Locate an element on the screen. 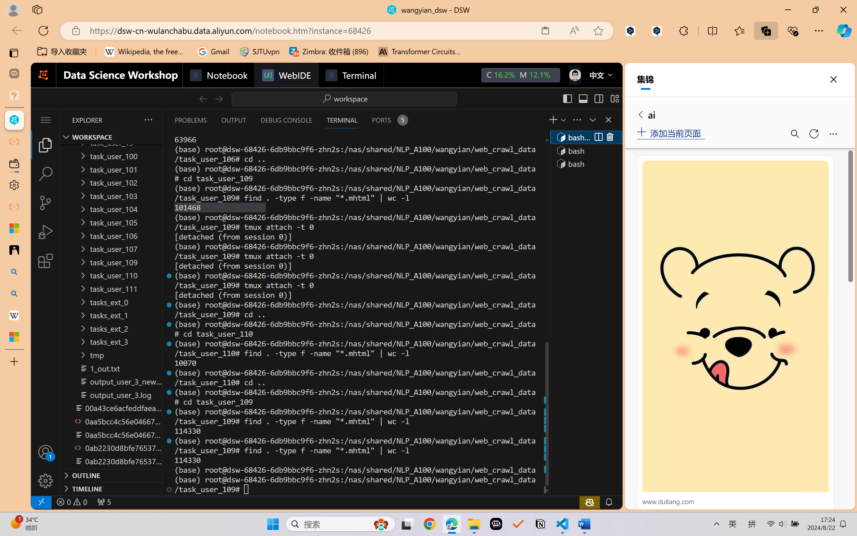 This screenshot has width=857, height=536. Go Back (Alt+LeftArrow) is located at coordinates (203, 98).